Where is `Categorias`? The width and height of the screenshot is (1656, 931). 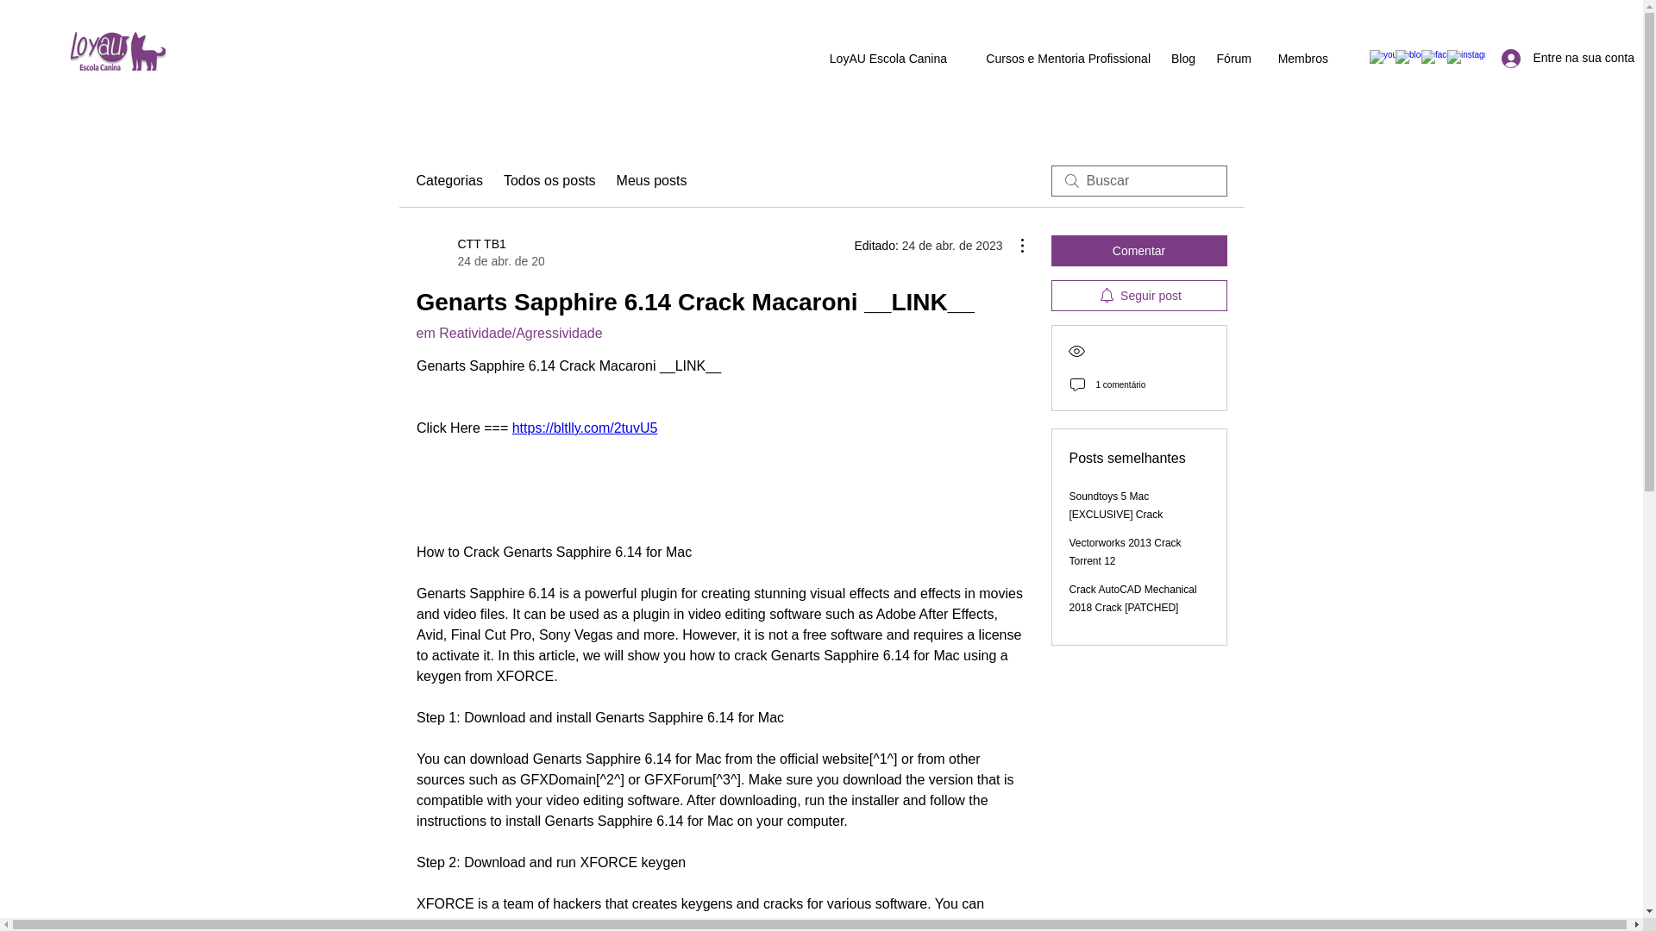 Categorias is located at coordinates (1126, 552).